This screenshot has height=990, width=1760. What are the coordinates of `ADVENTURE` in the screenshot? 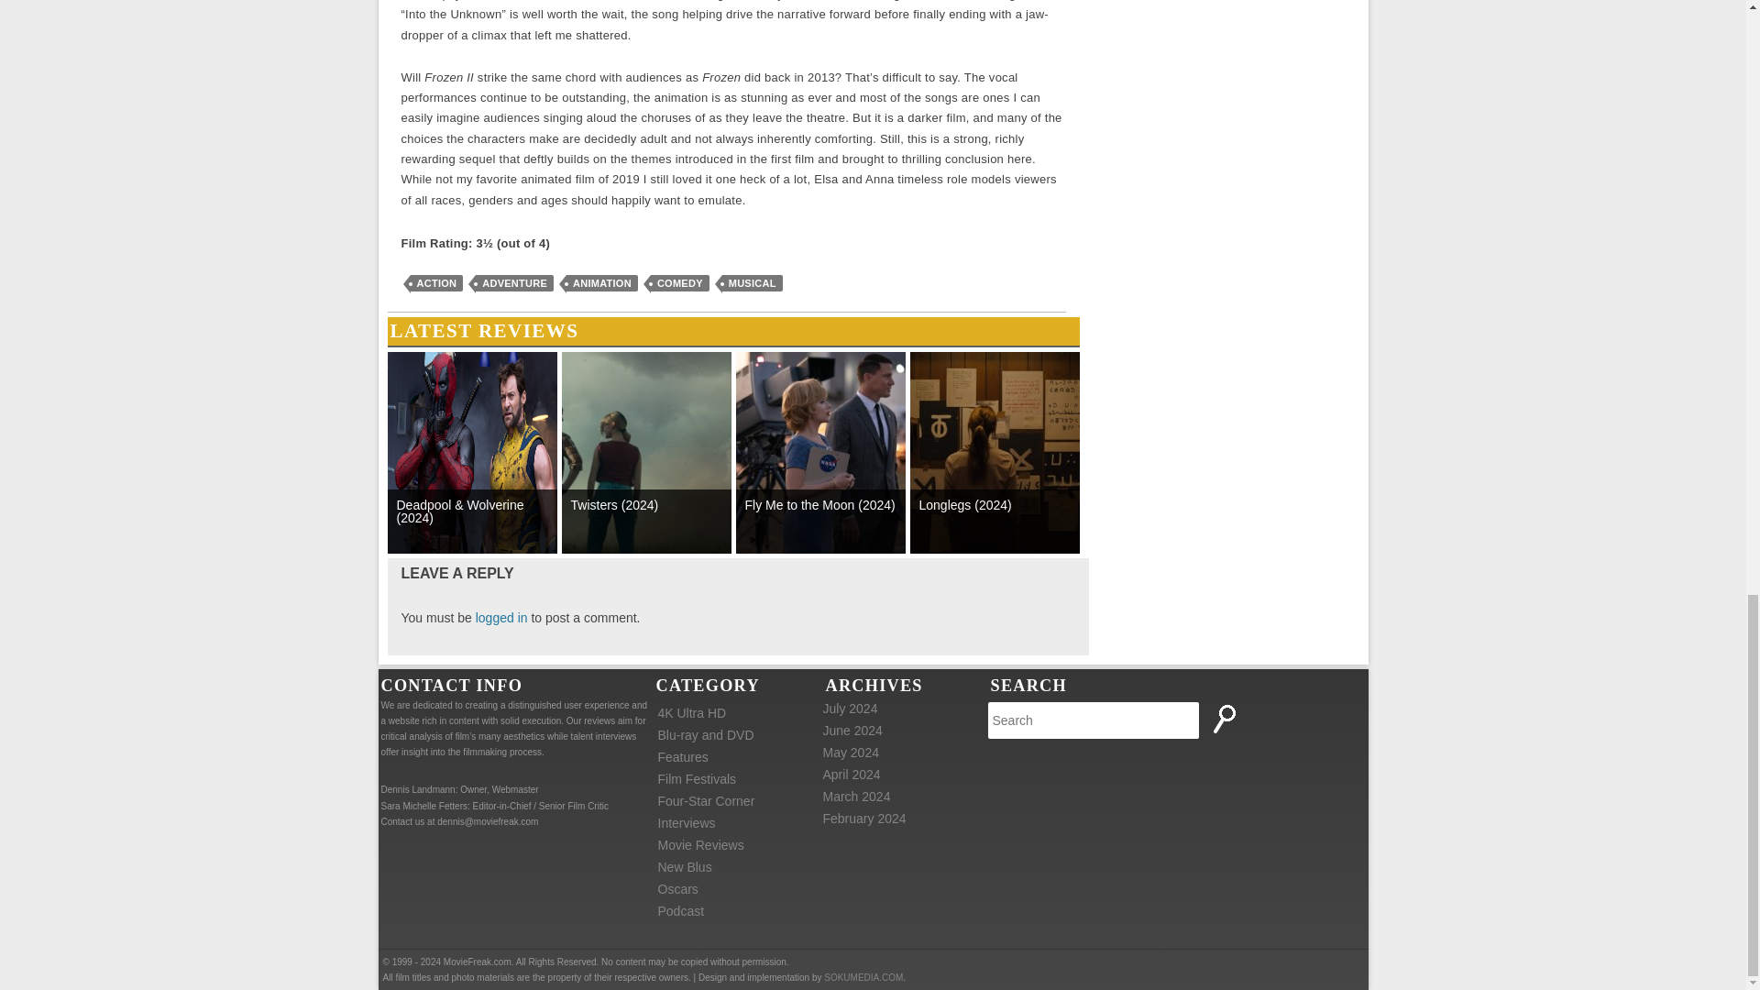 It's located at (514, 282).